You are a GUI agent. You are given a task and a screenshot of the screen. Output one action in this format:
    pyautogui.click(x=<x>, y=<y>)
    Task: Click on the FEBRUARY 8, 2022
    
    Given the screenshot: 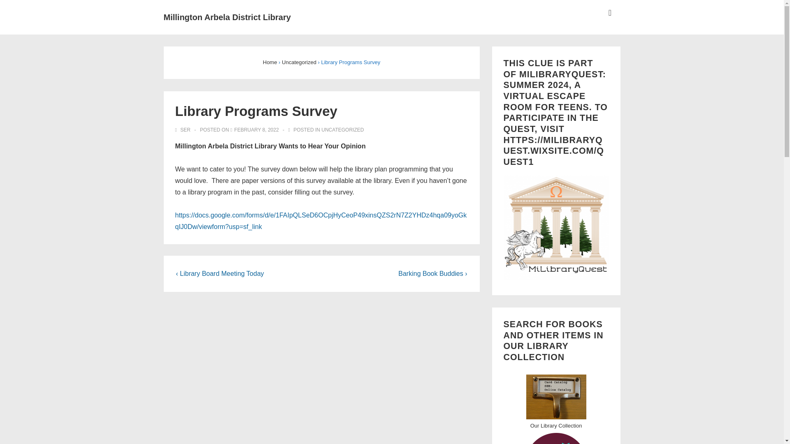 What is the action you would take?
    pyautogui.click(x=256, y=129)
    